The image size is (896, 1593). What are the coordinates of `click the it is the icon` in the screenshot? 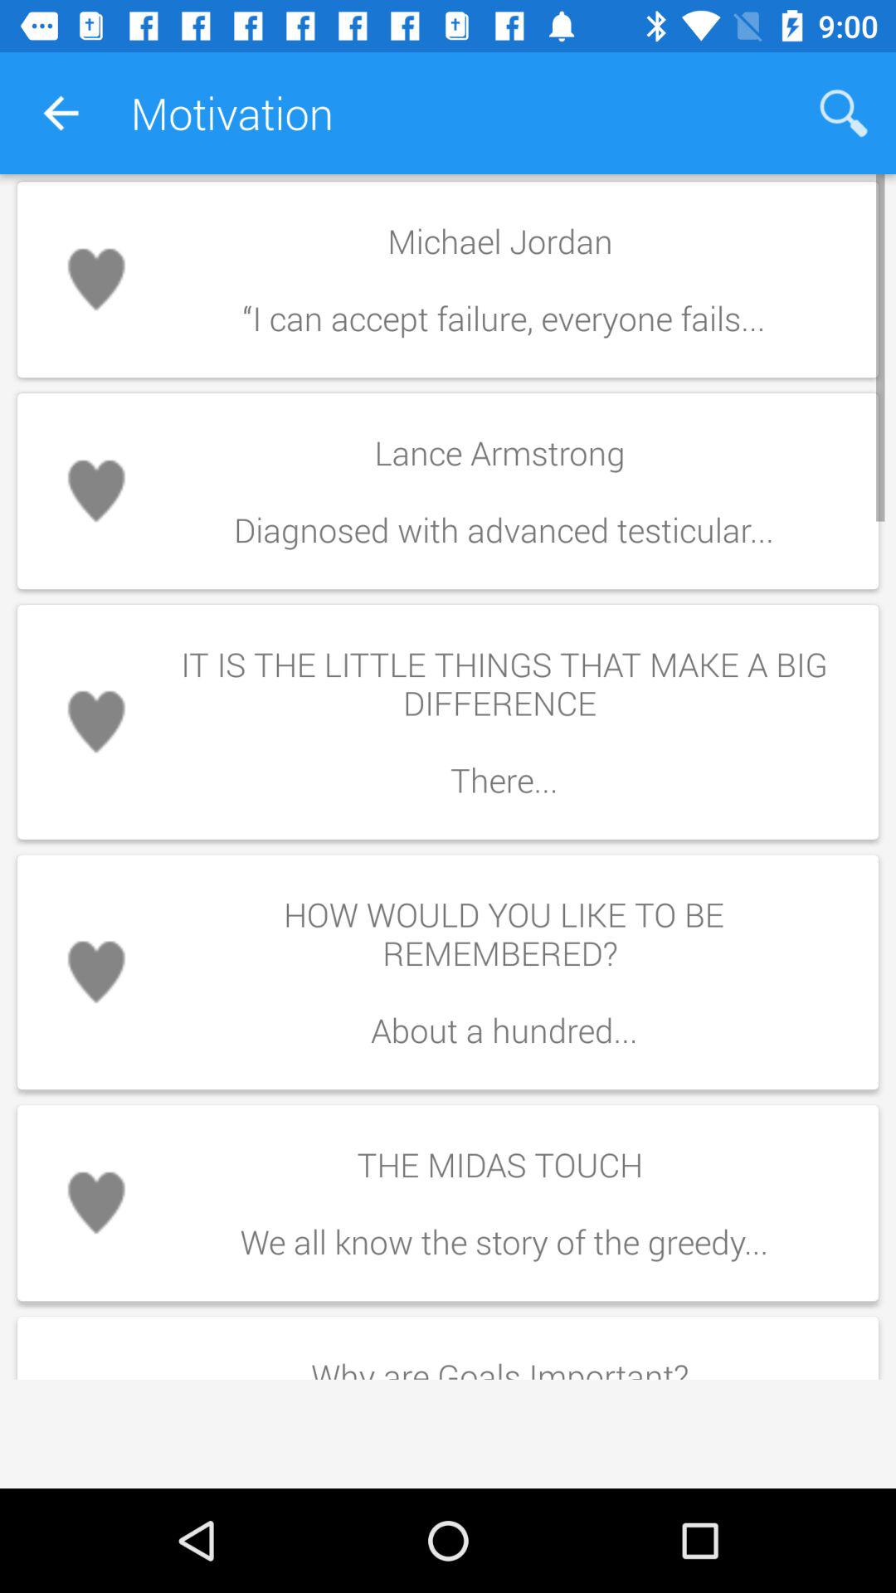 It's located at (504, 722).